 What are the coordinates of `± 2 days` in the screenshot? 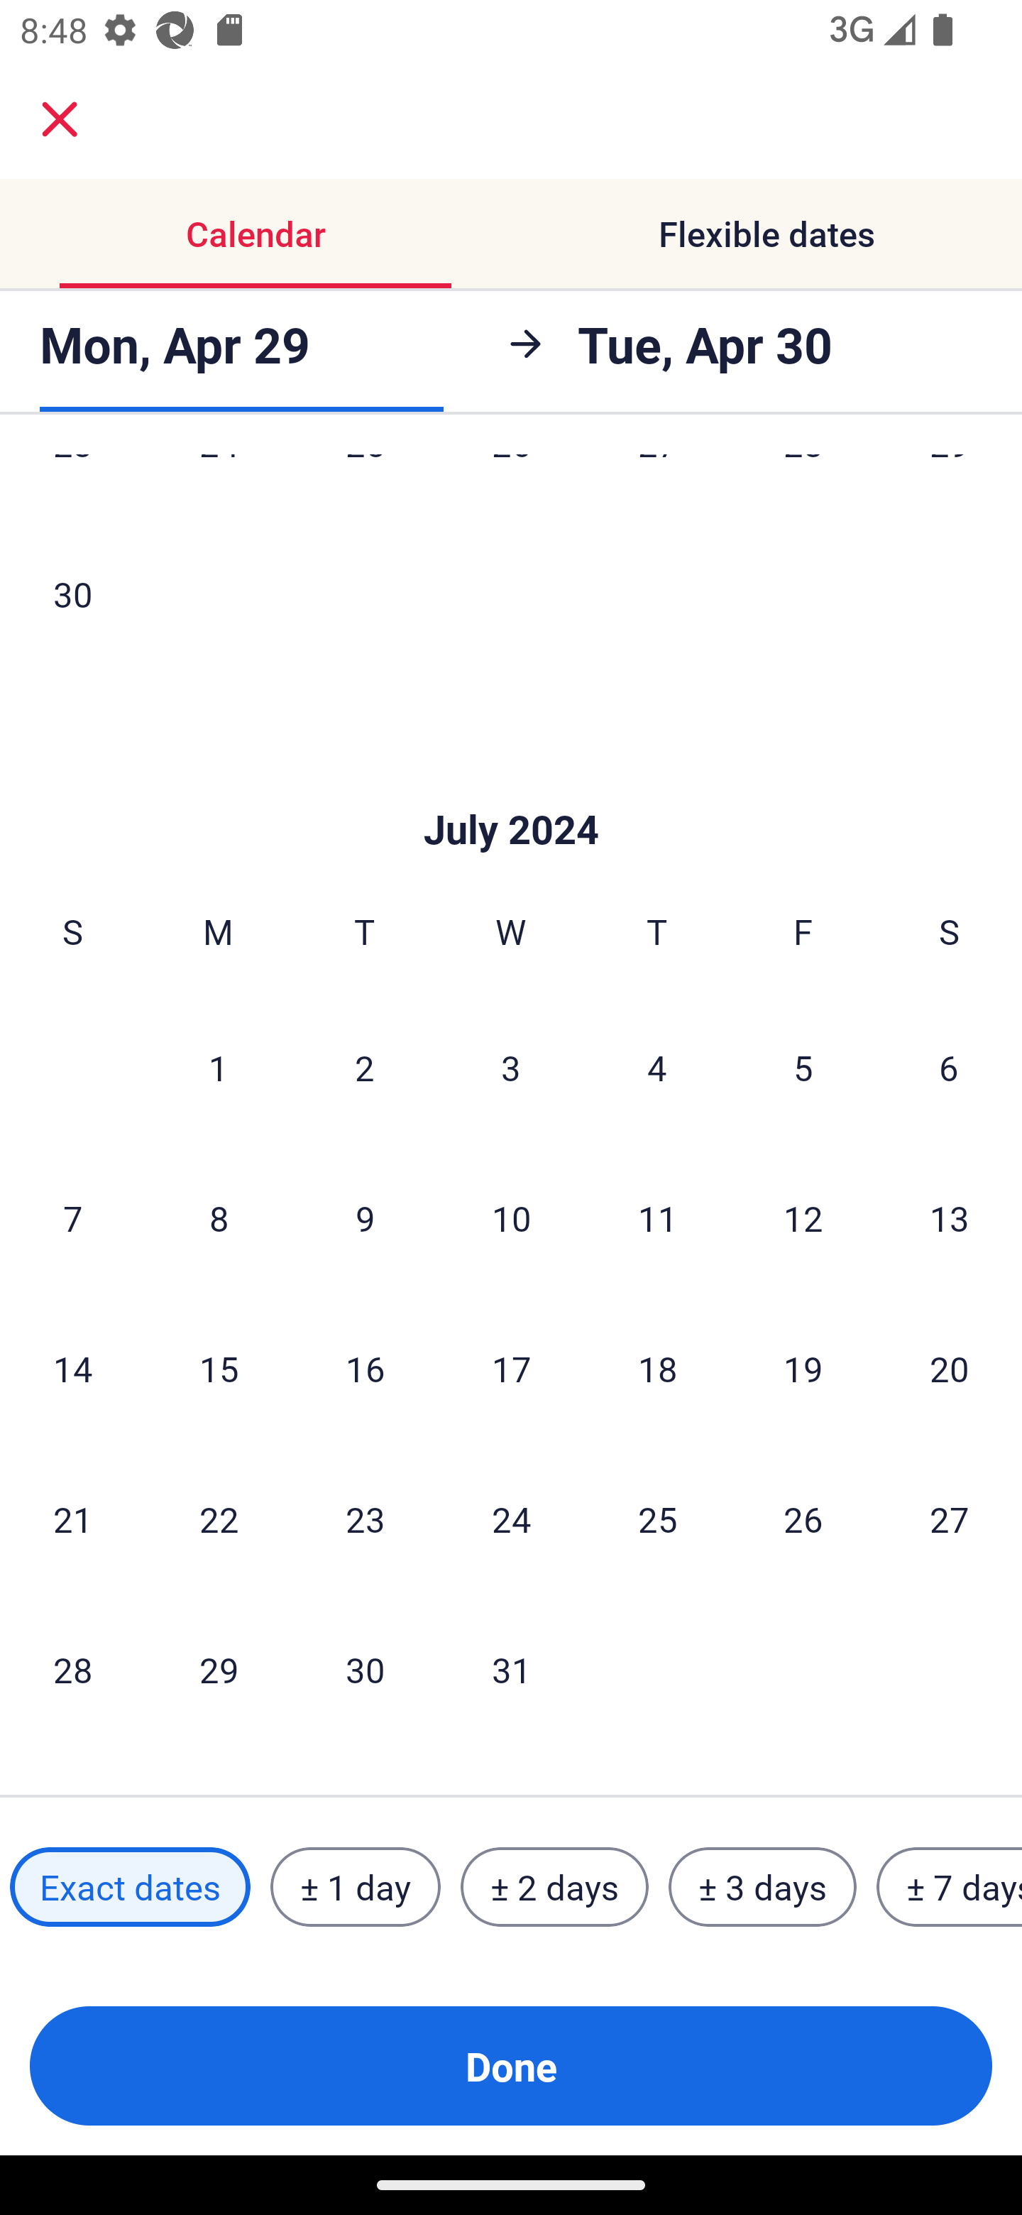 It's located at (555, 1887).